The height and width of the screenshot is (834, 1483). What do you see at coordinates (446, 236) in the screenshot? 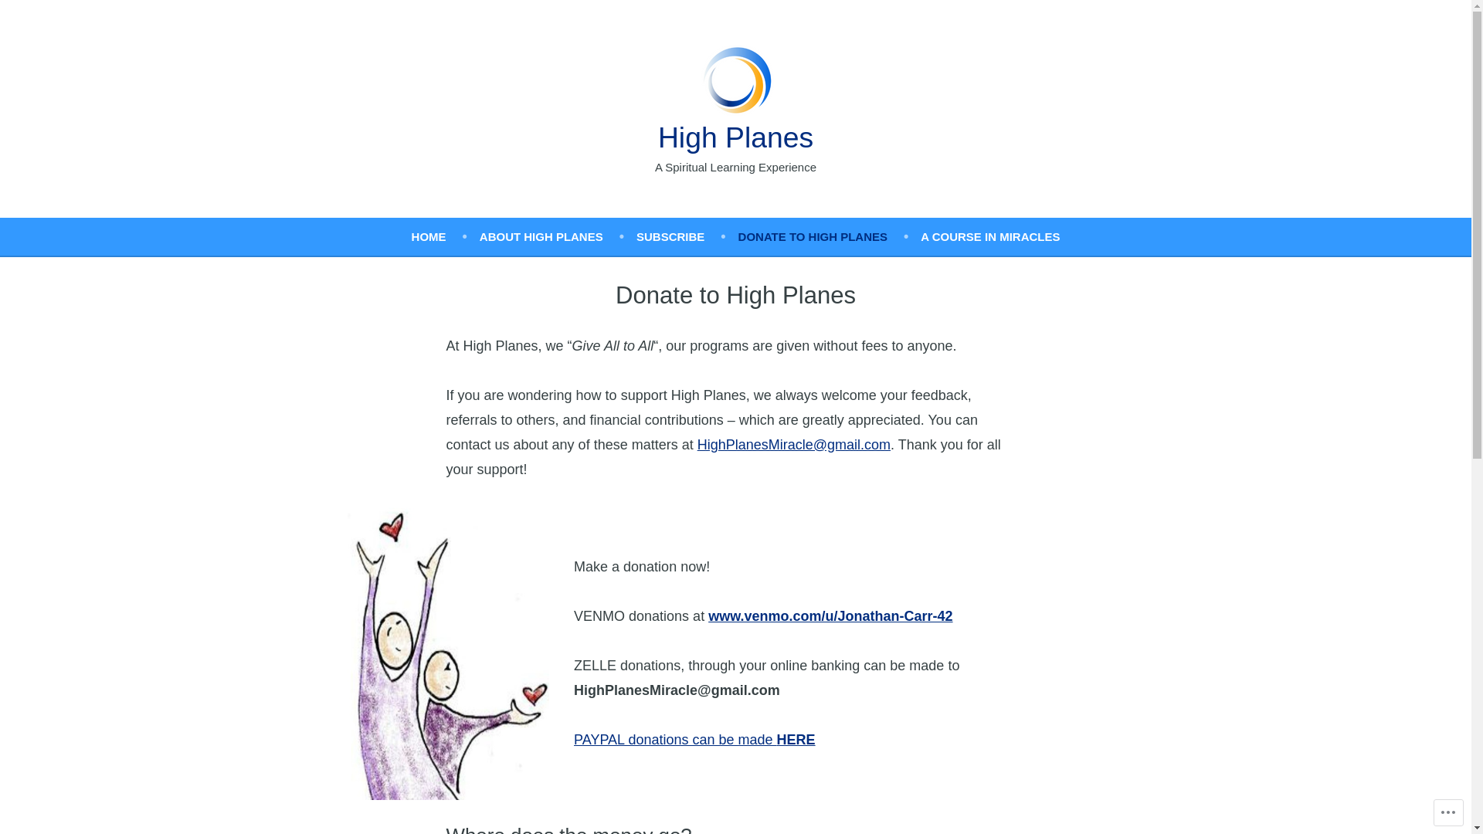
I see `HOME` at bounding box center [446, 236].